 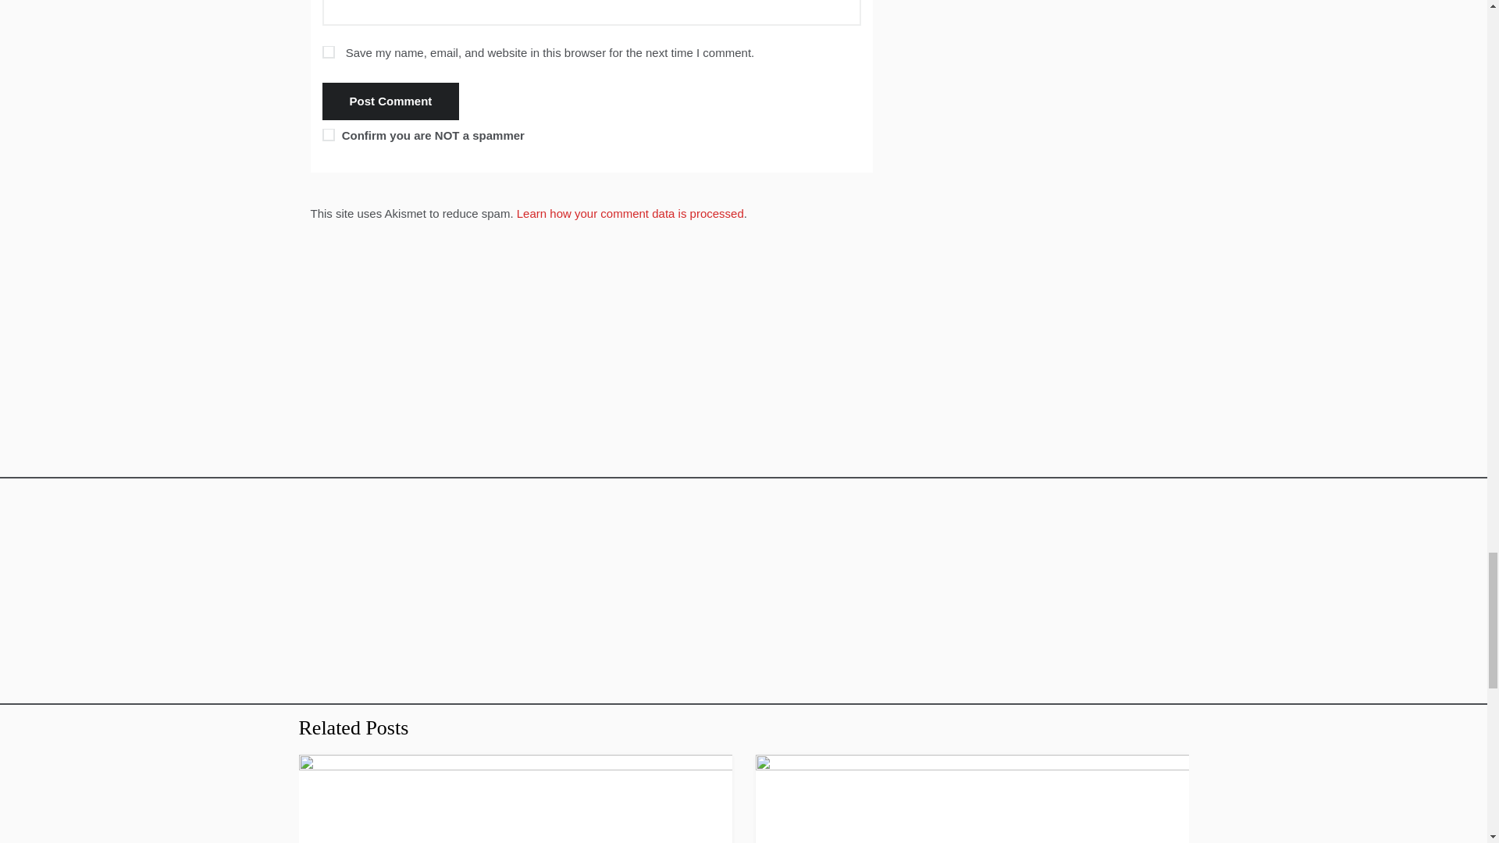 What do you see at coordinates (390, 101) in the screenshot?
I see `Post Comment` at bounding box center [390, 101].